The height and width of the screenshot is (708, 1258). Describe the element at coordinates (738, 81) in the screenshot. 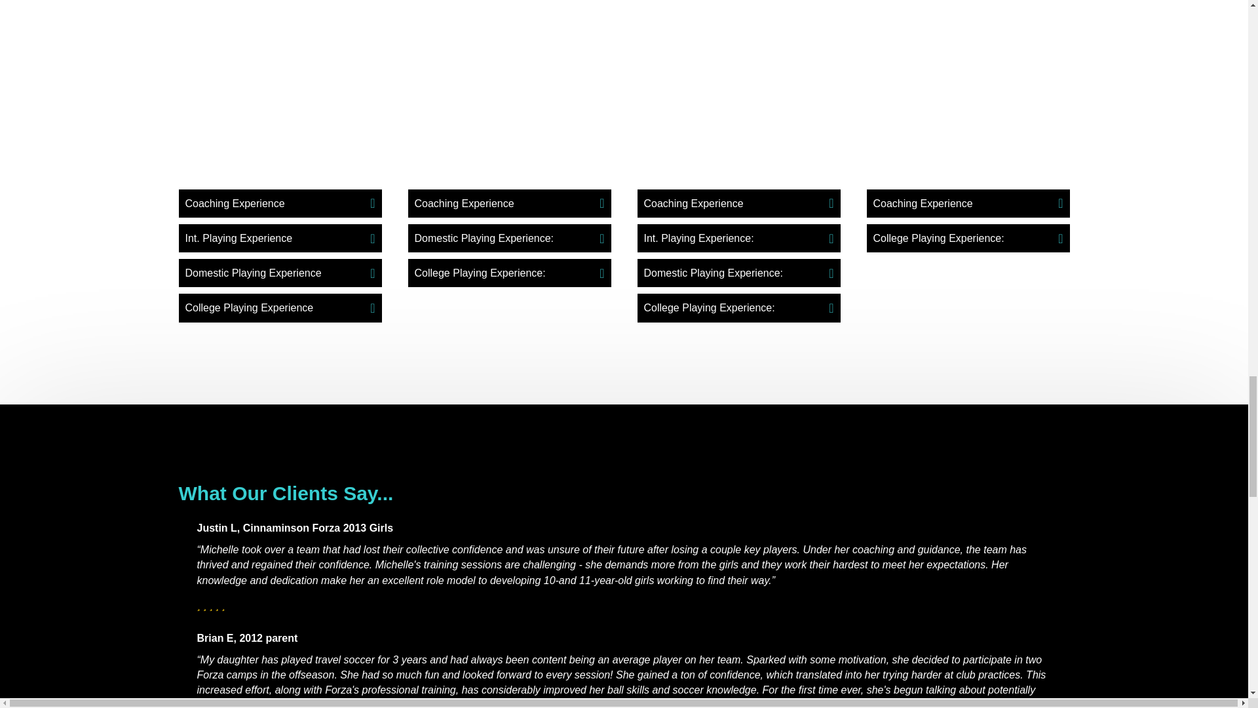

I see `photo soon` at that location.